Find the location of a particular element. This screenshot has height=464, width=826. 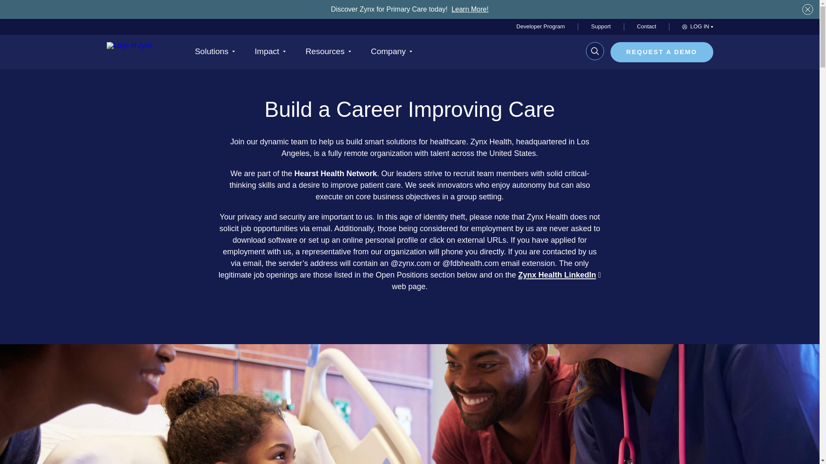

Contact is located at coordinates (647, 27).